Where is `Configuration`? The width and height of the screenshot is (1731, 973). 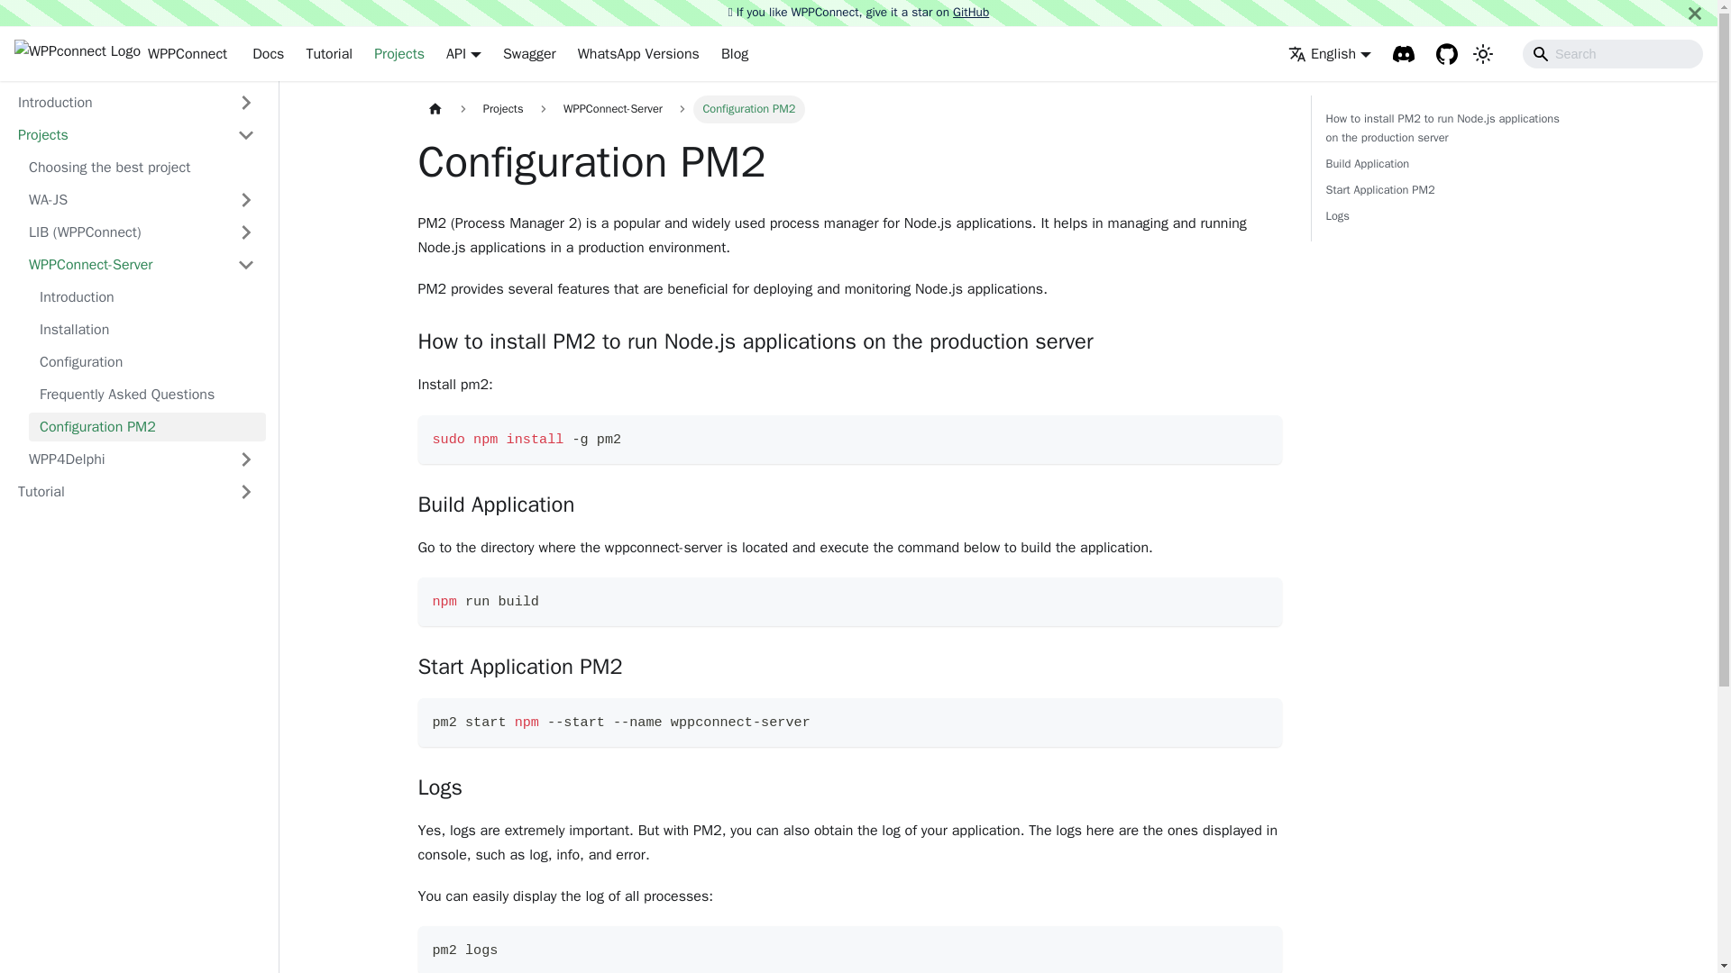 Configuration is located at coordinates (148, 361).